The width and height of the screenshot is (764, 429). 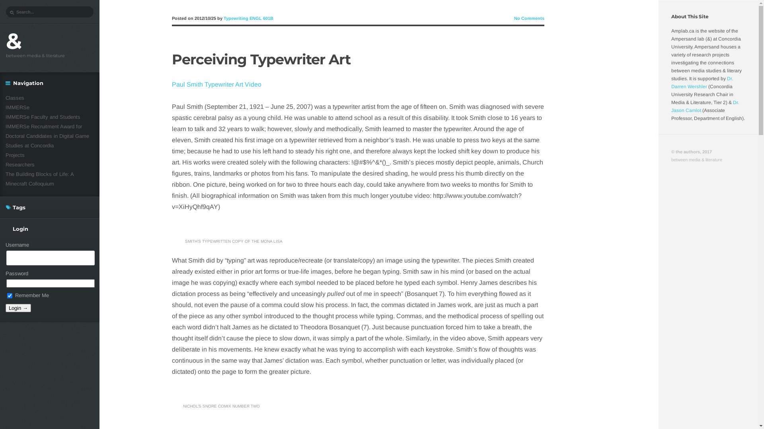 What do you see at coordinates (20, 164) in the screenshot?
I see `Researchers` at bounding box center [20, 164].